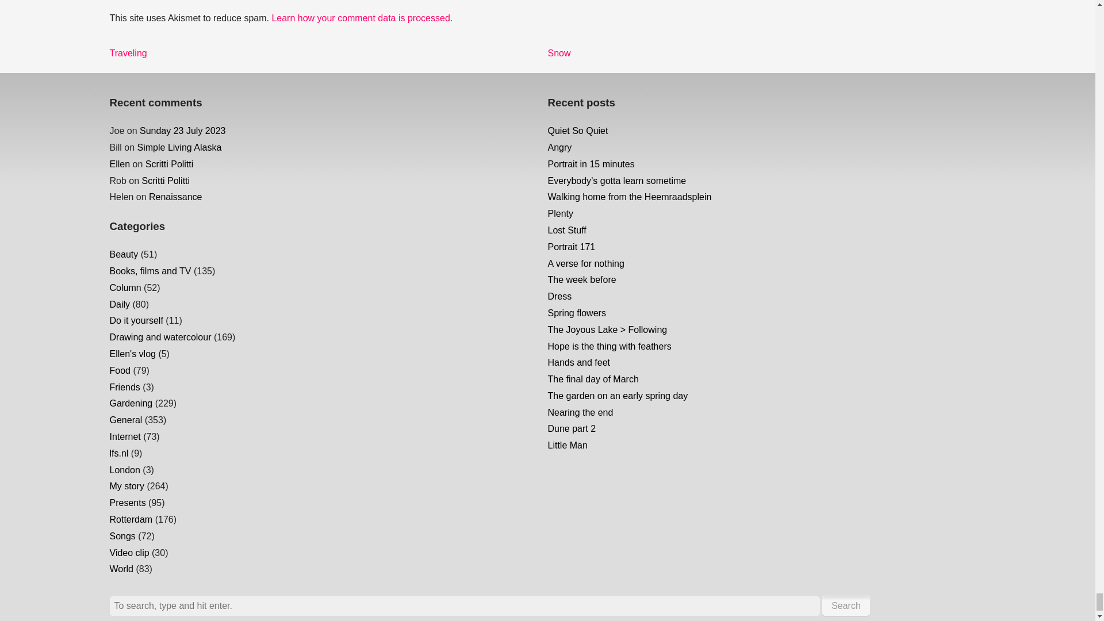  Describe the element at coordinates (131, 403) in the screenshot. I see `Simple Living Alaska` at that location.